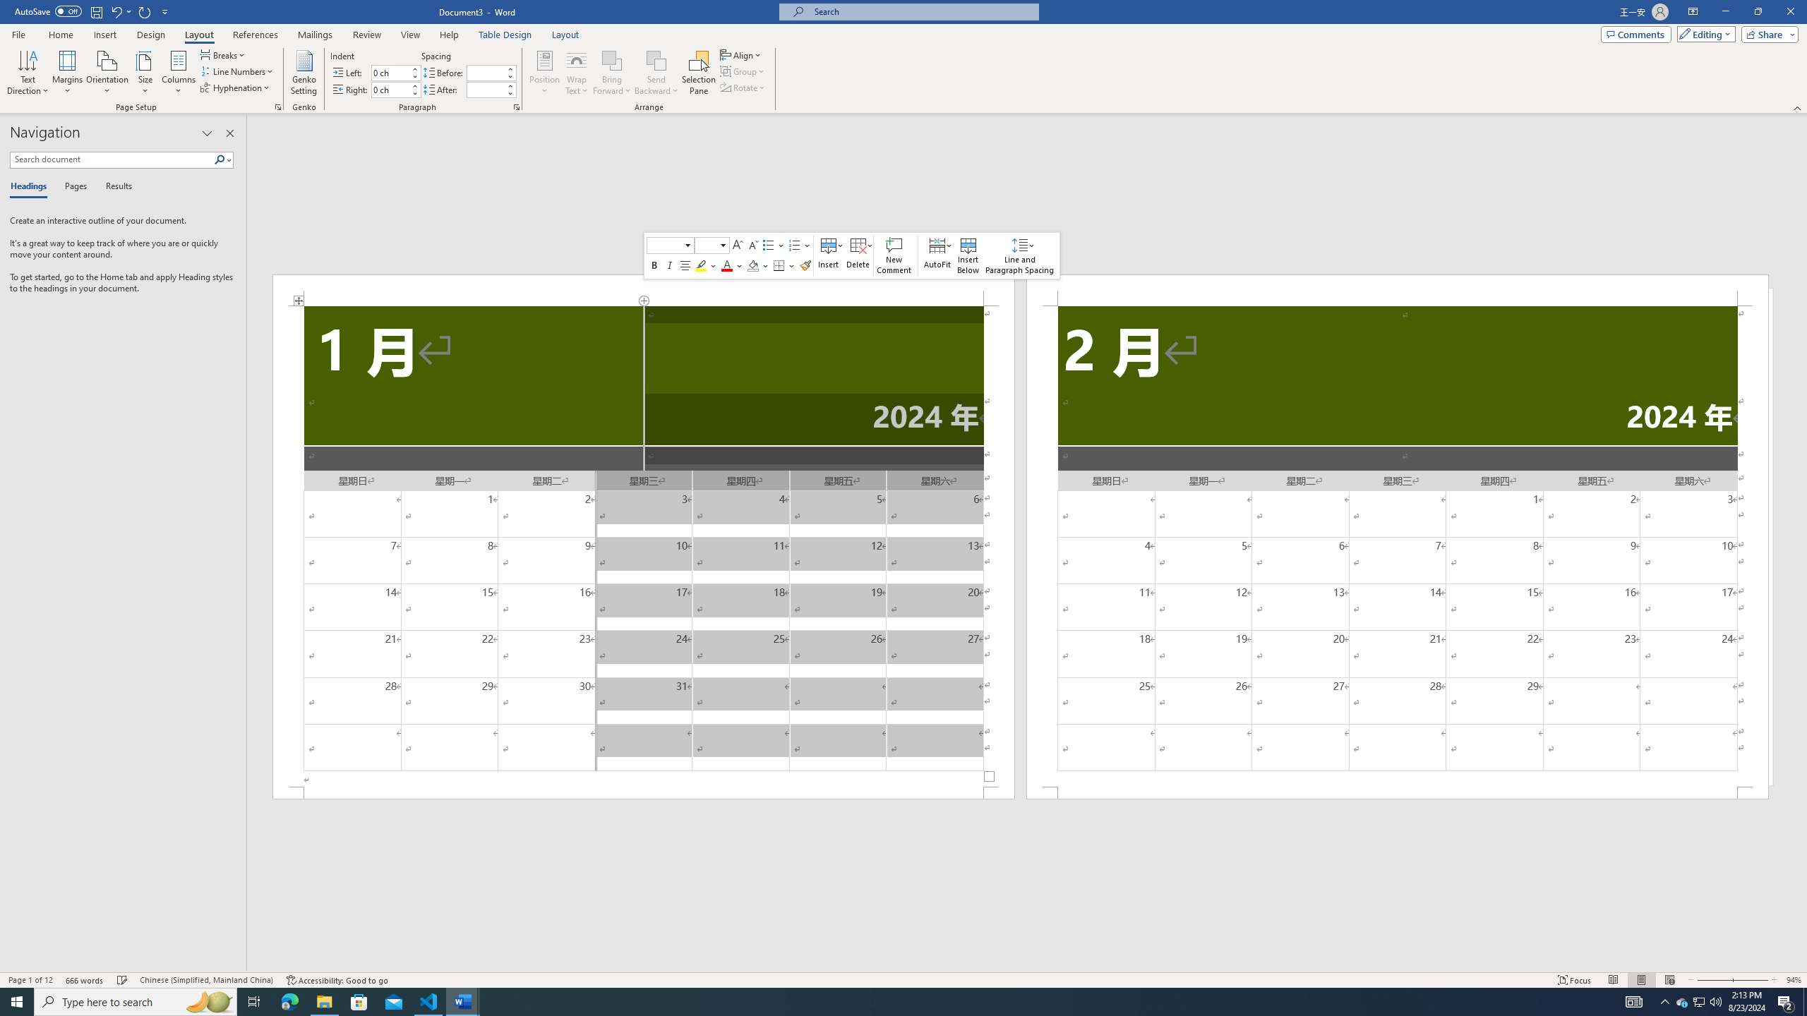  I want to click on Size, so click(145, 73).